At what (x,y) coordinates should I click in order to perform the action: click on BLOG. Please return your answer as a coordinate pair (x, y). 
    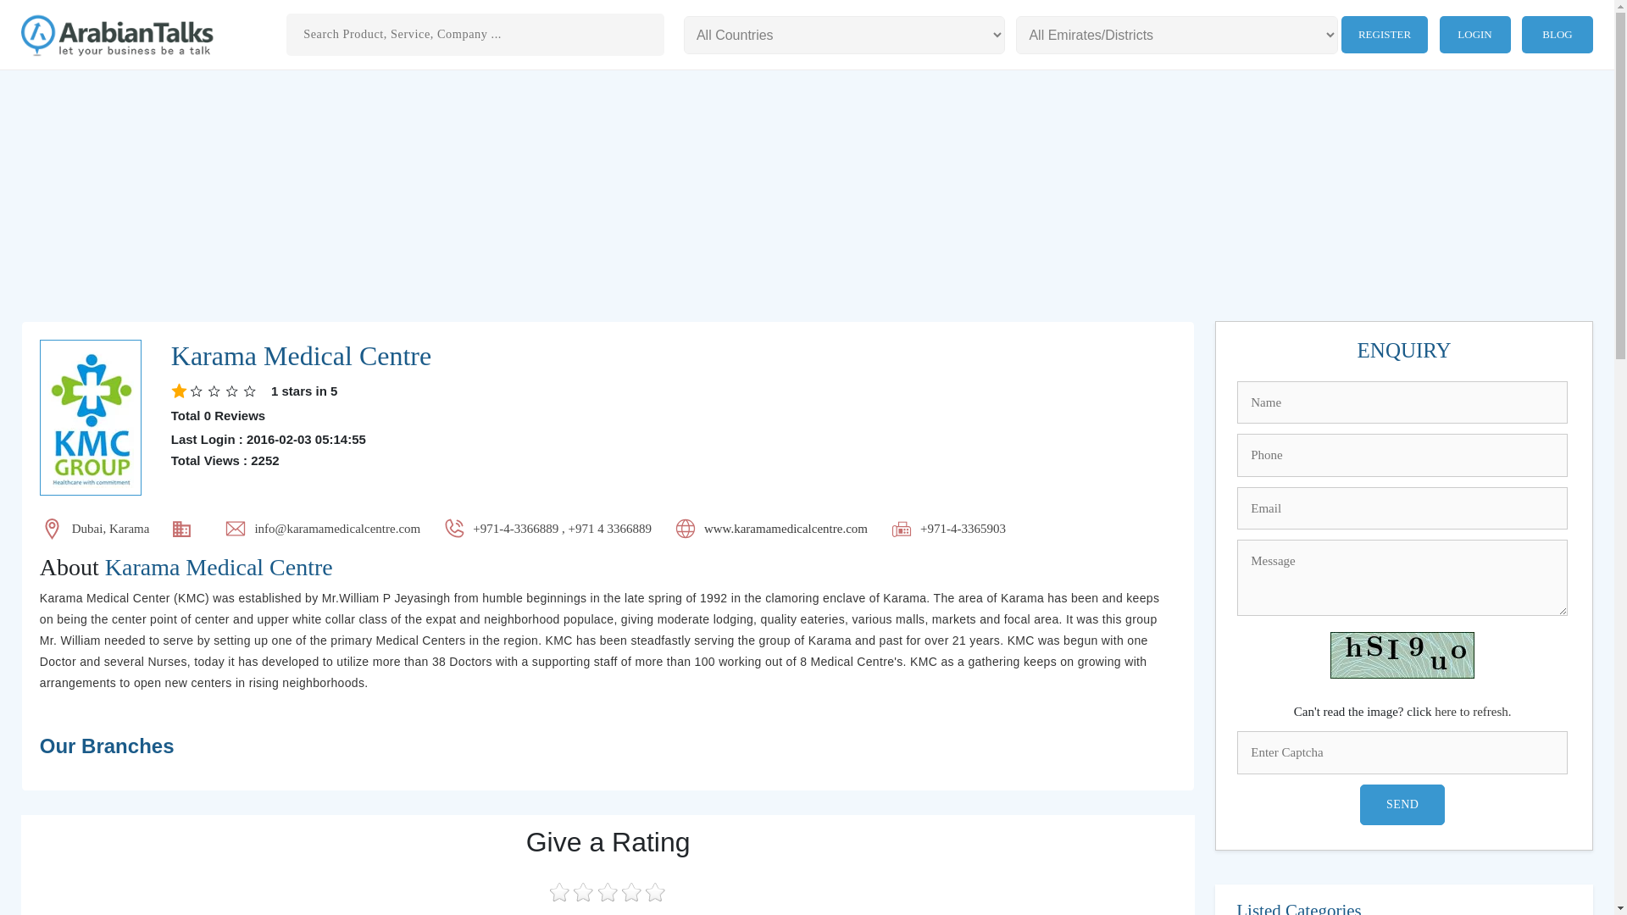
    Looking at the image, I should click on (1557, 34).